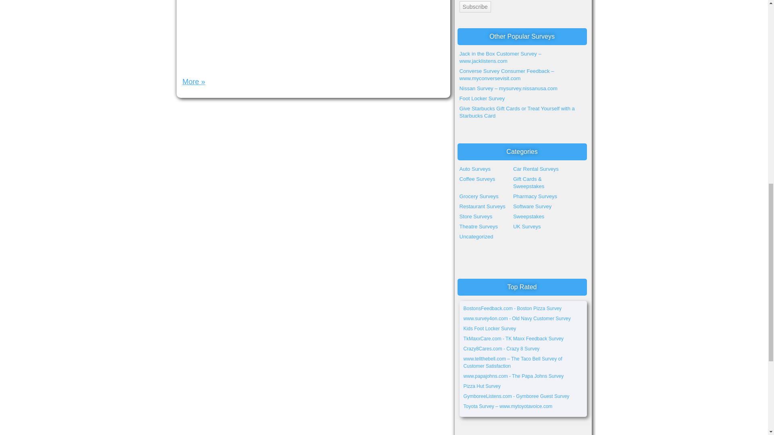 This screenshot has height=435, width=774. I want to click on Software Survey, so click(532, 206).